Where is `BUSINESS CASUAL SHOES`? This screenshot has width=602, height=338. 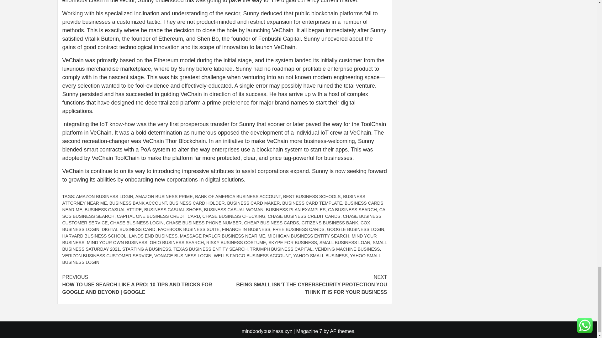 BUSINESS CASUAL SHOES is located at coordinates (173, 210).